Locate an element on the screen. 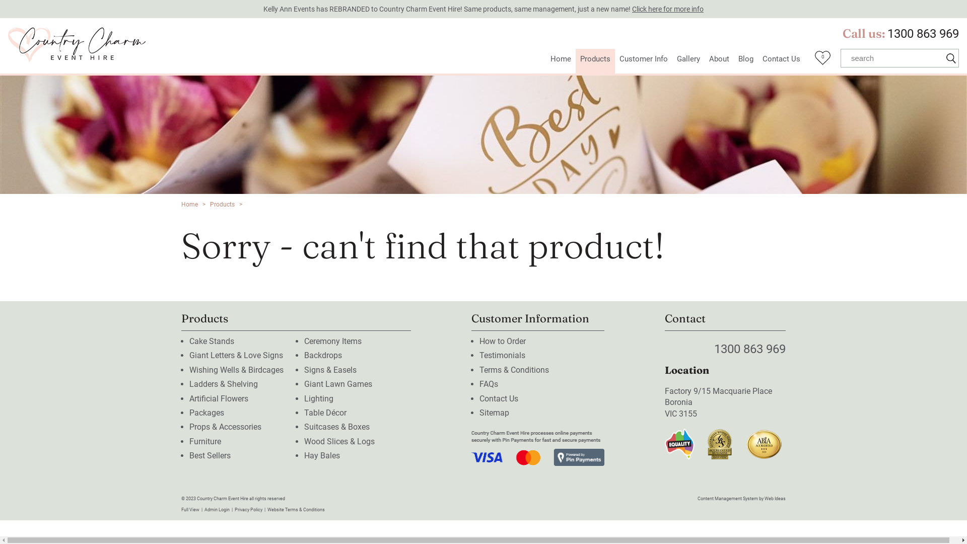 The width and height of the screenshot is (967, 544). Products is located at coordinates (223, 205).